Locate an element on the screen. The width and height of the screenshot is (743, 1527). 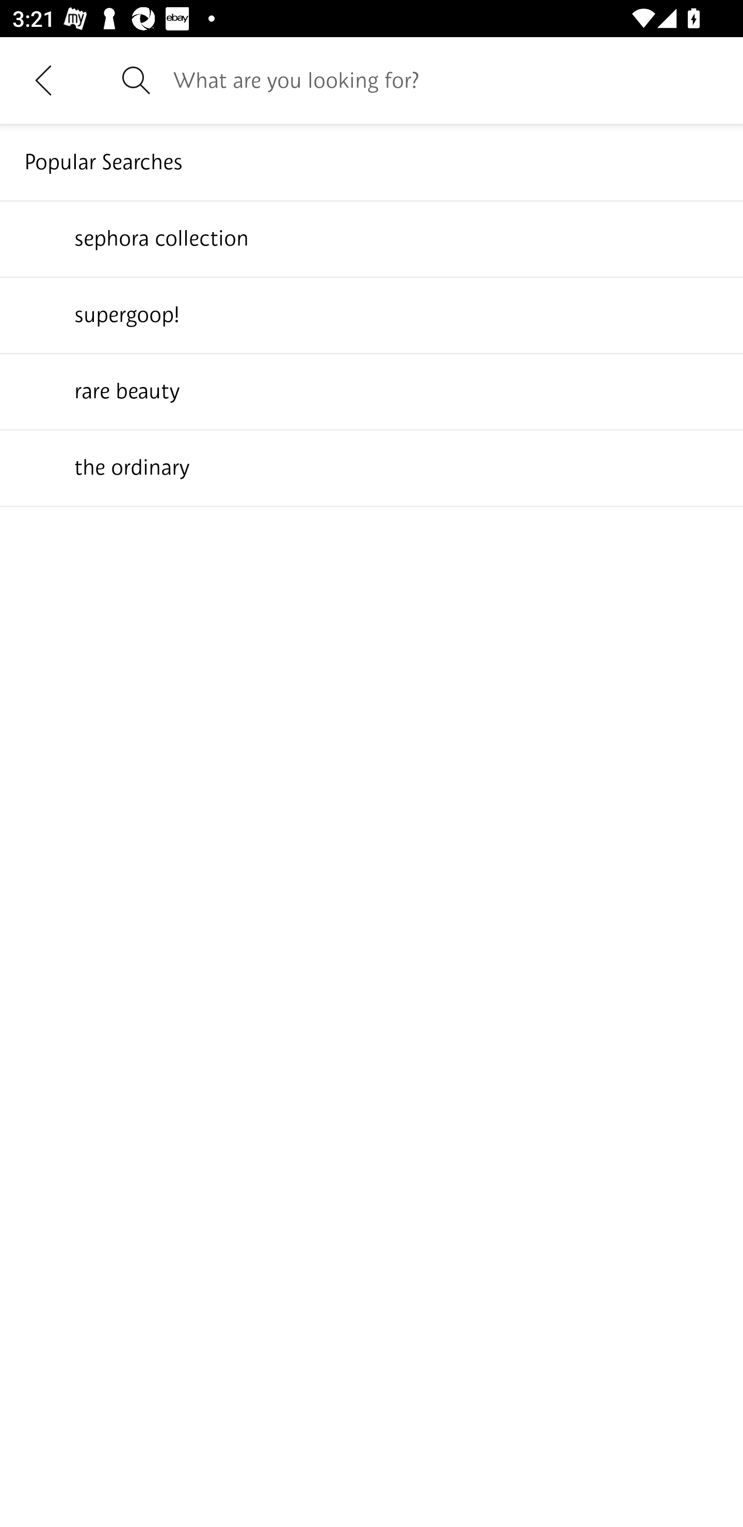
supergoop! is located at coordinates (372, 314).